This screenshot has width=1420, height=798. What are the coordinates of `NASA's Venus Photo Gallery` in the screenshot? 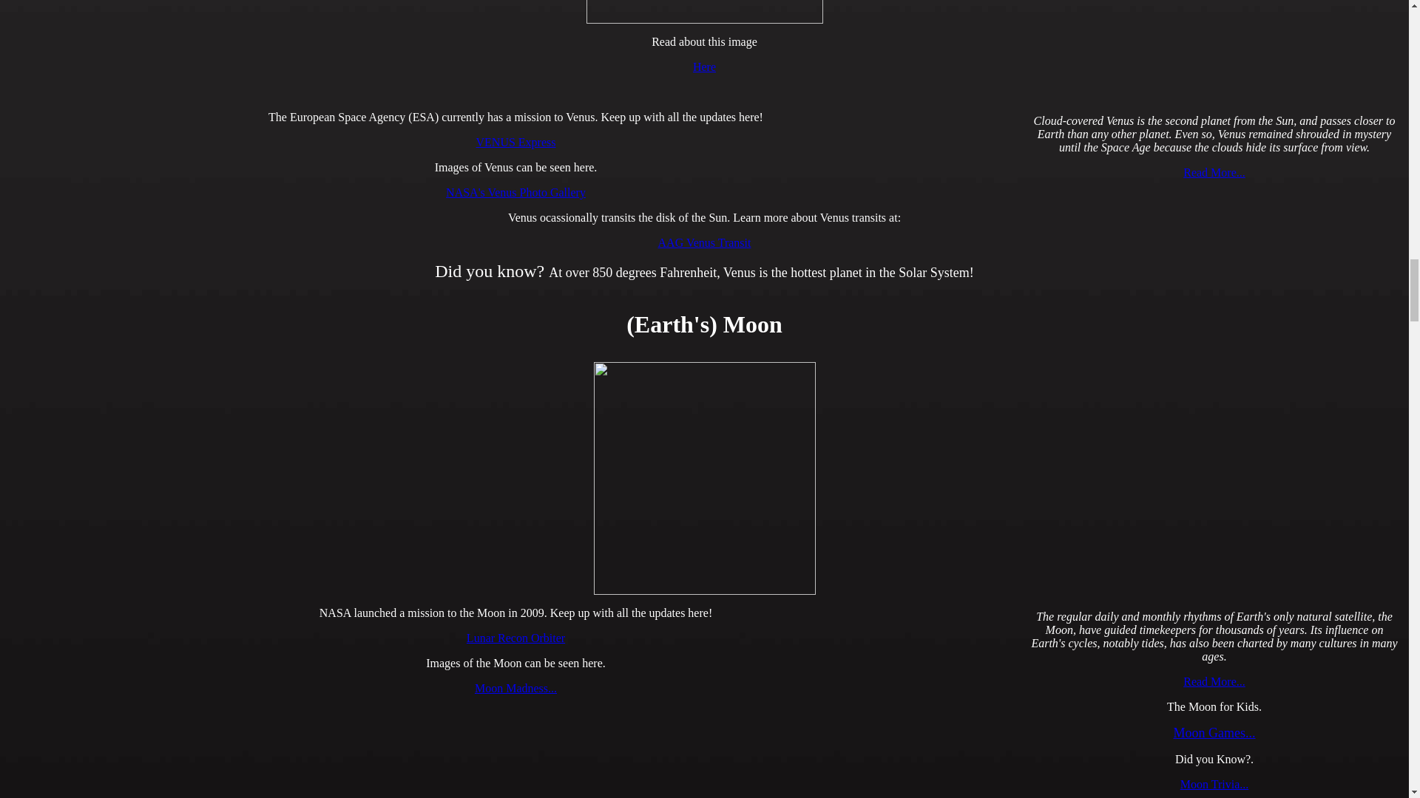 It's located at (515, 192).